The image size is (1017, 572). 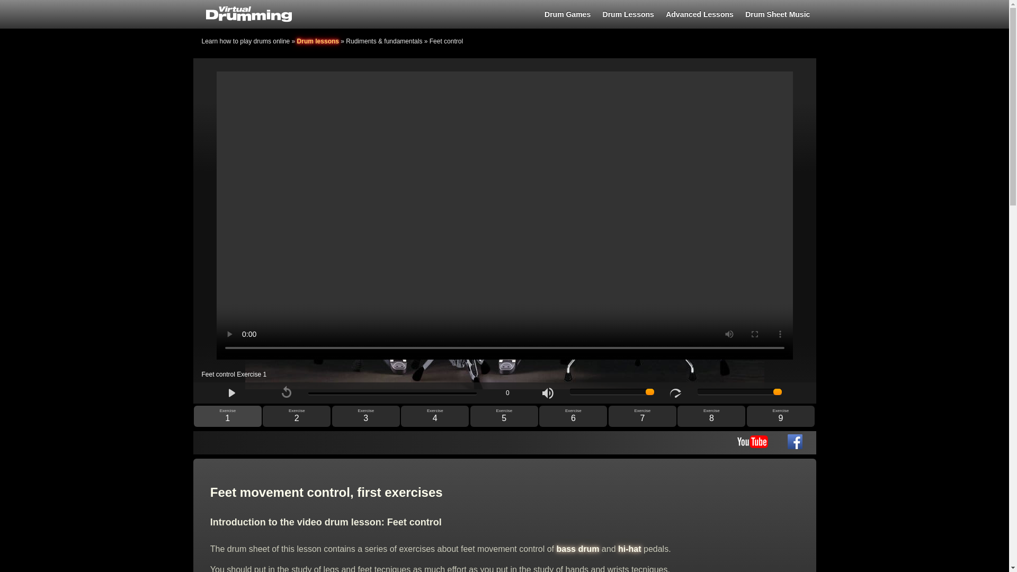 I want to click on Virtual Drumming YouTube Video, so click(x=752, y=445).